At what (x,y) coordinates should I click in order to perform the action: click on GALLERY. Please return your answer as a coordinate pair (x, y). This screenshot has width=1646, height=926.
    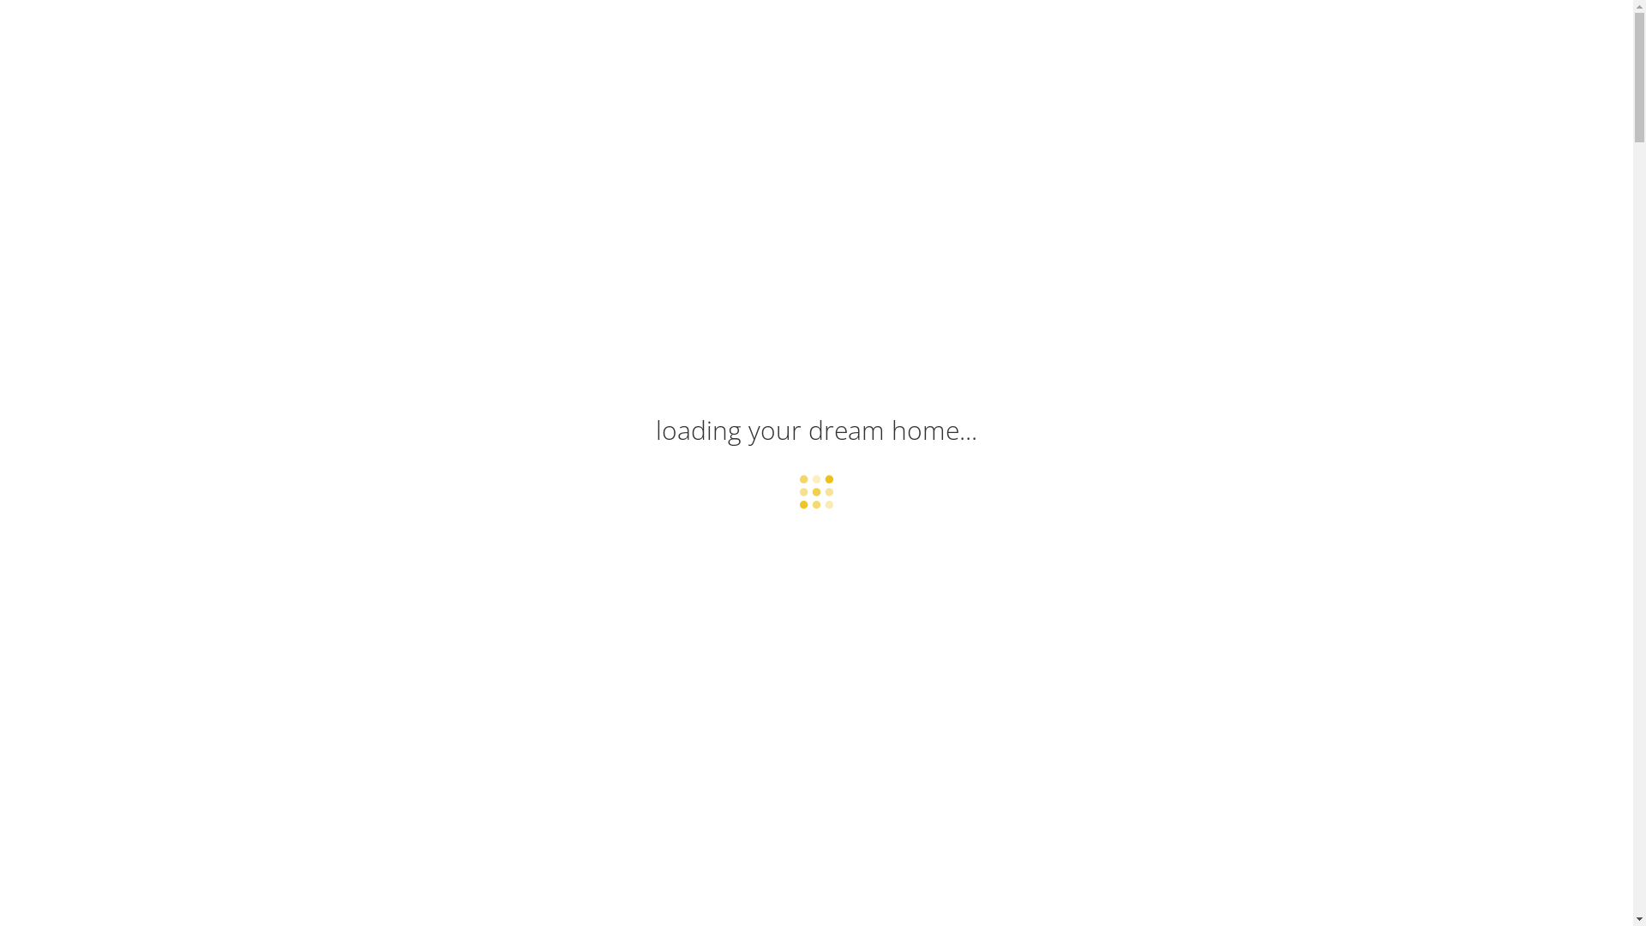
    Looking at the image, I should click on (688, 43).